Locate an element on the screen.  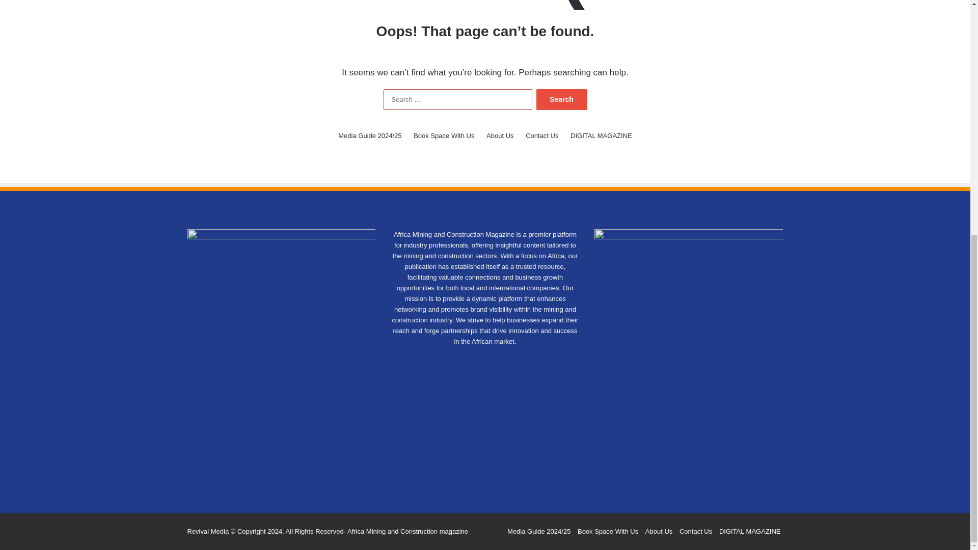
X is located at coordinates (473, 361).